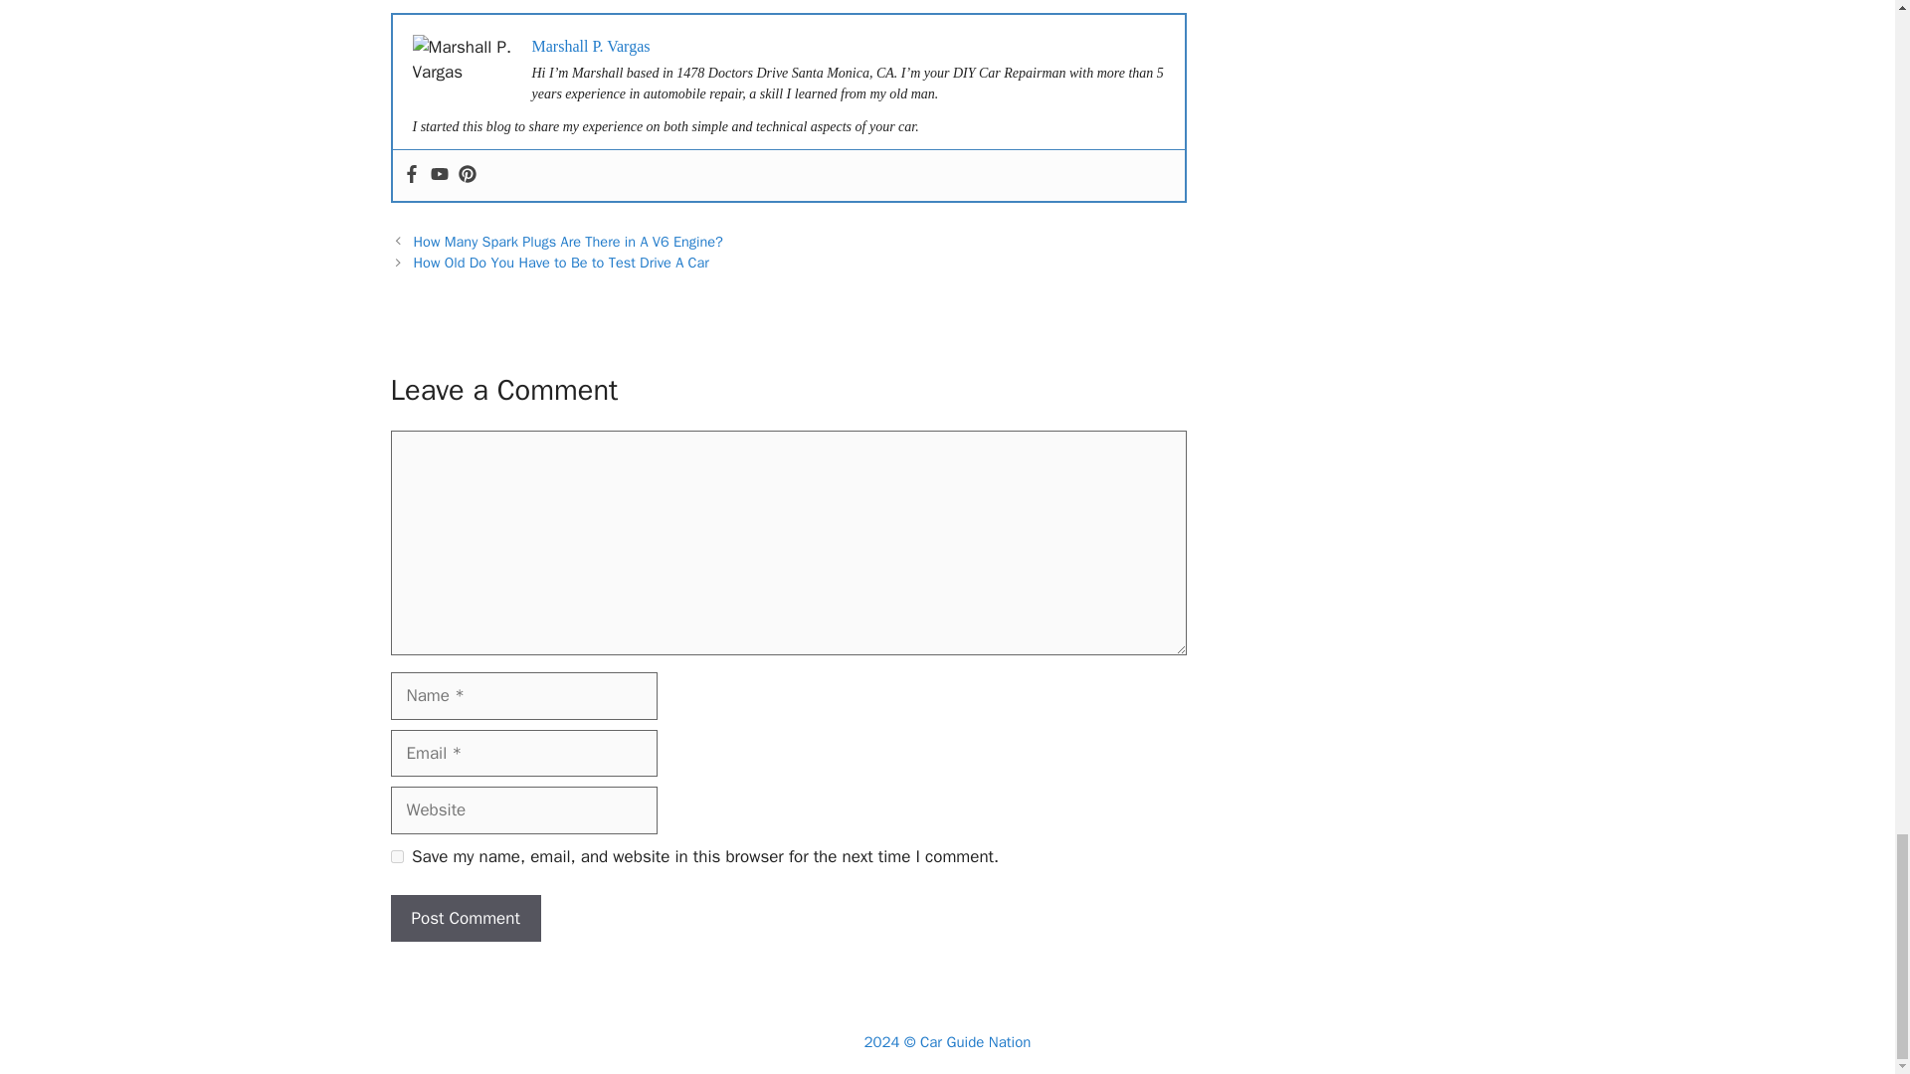 This screenshot has width=1910, height=1074. Describe the element at coordinates (465, 919) in the screenshot. I see `Post Comment` at that location.